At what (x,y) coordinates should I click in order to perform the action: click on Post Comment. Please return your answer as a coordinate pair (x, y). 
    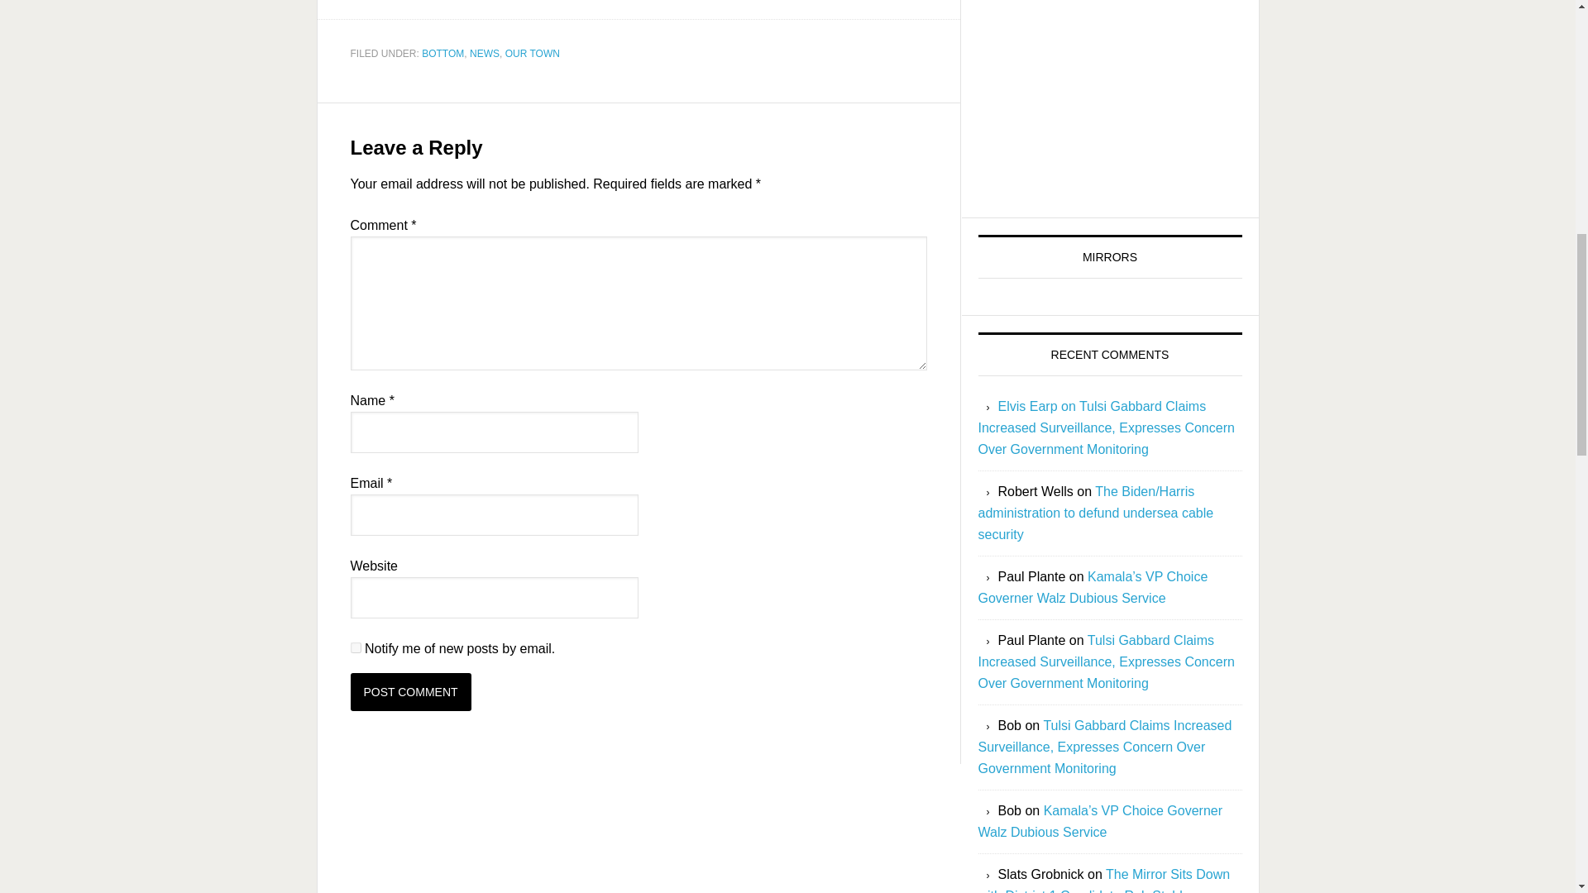
    Looking at the image, I should click on (411, 691).